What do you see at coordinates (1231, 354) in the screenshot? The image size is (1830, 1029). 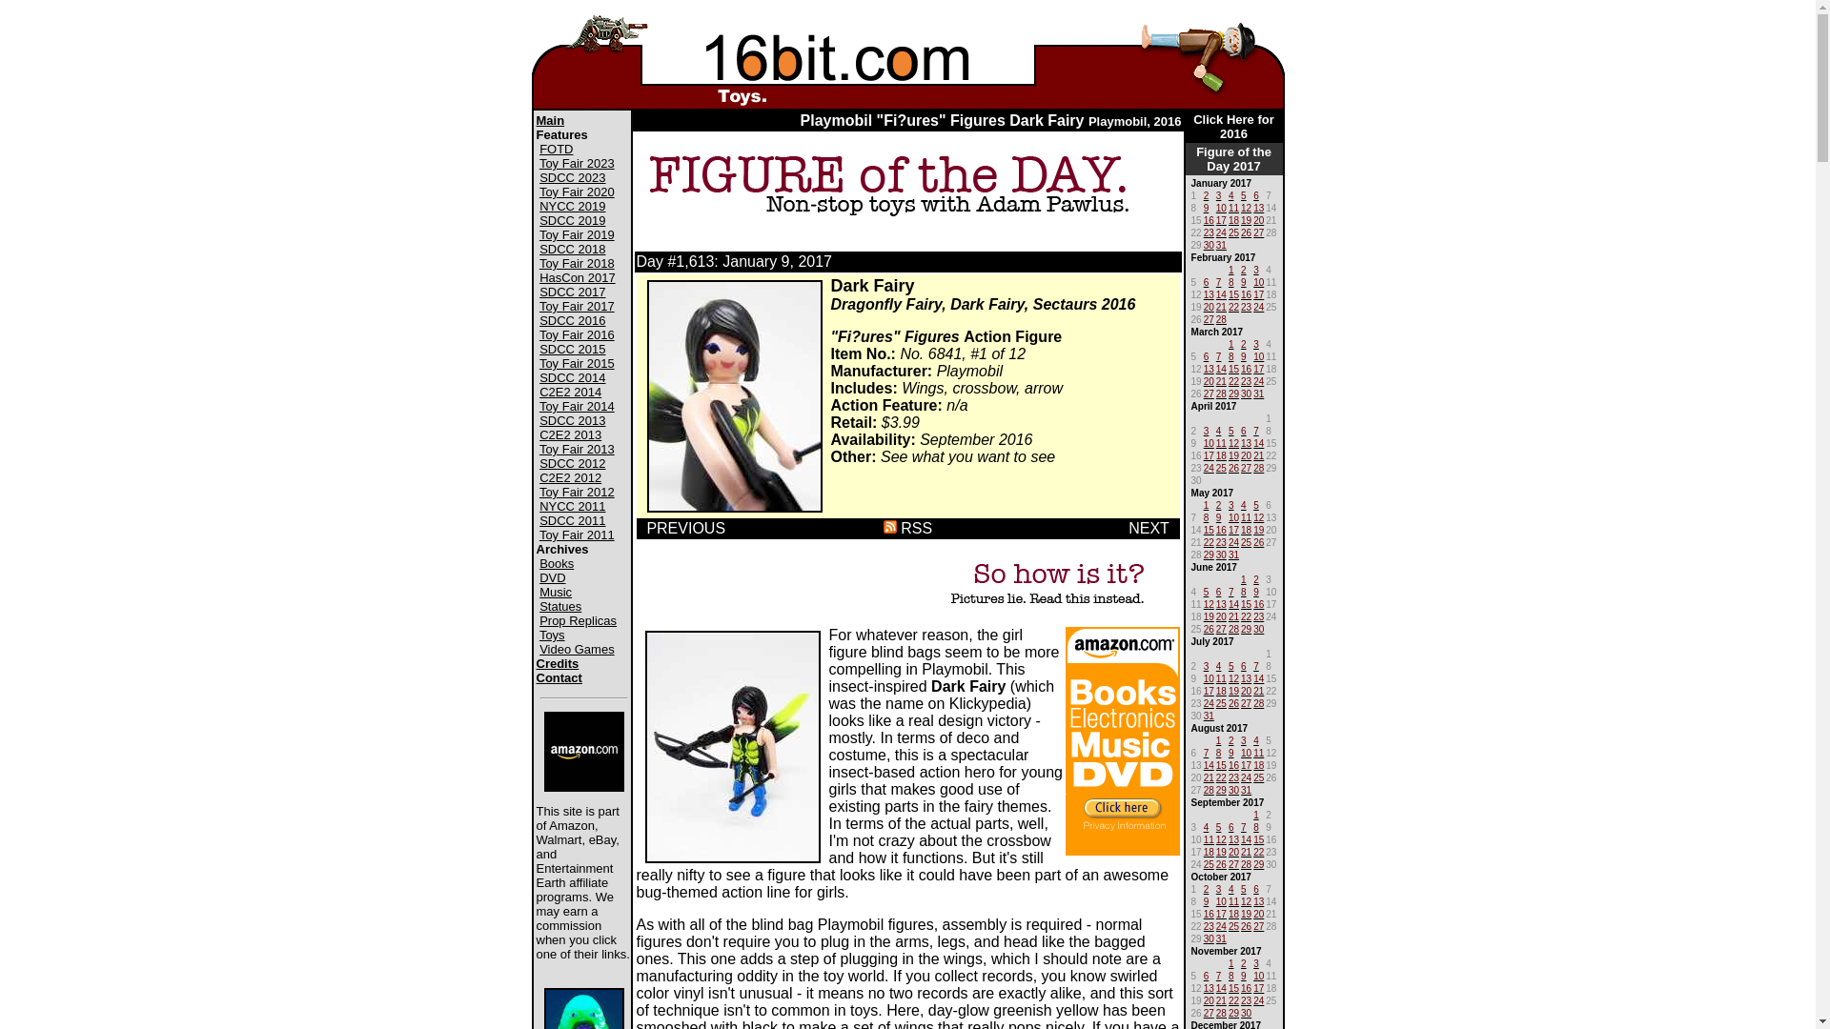 I see `8` at bounding box center [1231, 354].